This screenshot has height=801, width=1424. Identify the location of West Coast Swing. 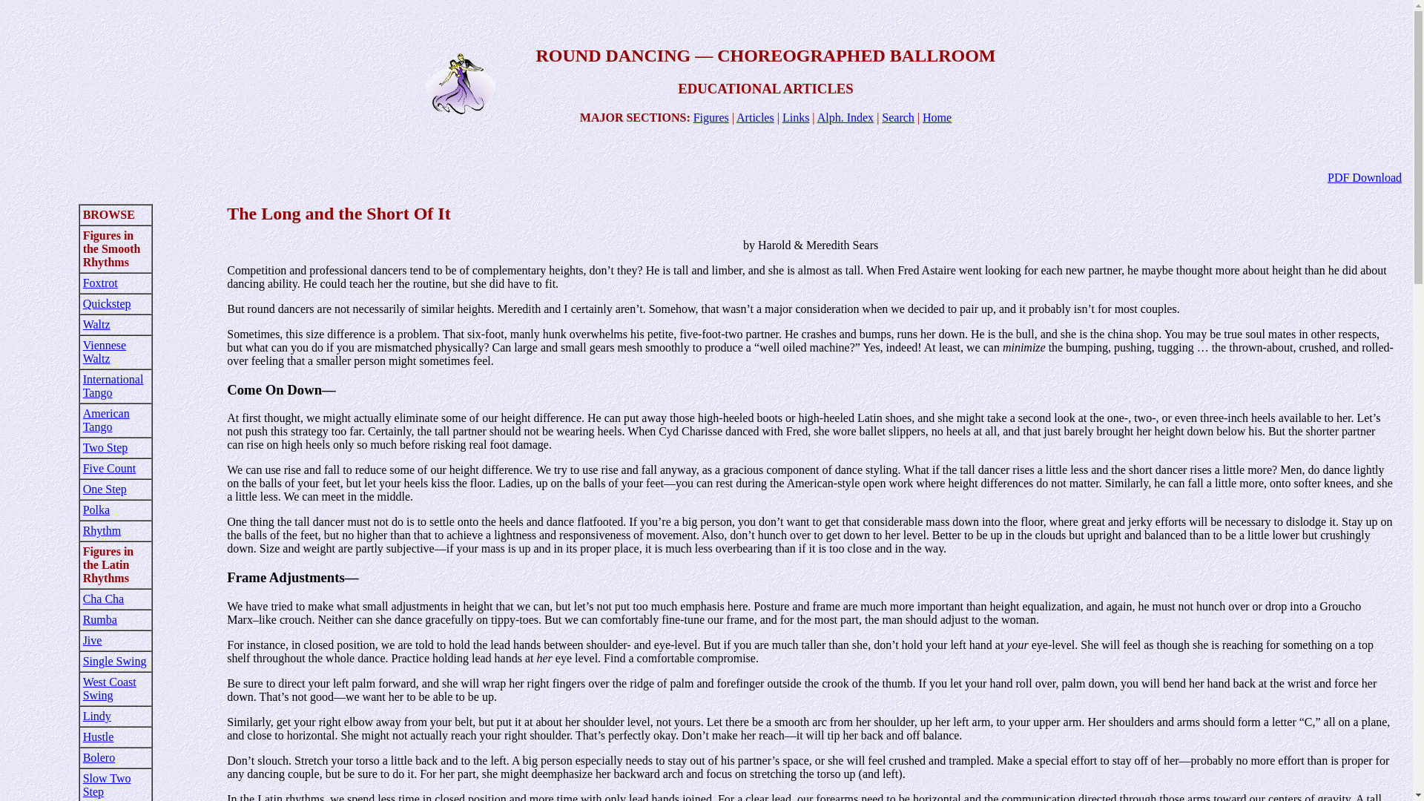
(110, 688).